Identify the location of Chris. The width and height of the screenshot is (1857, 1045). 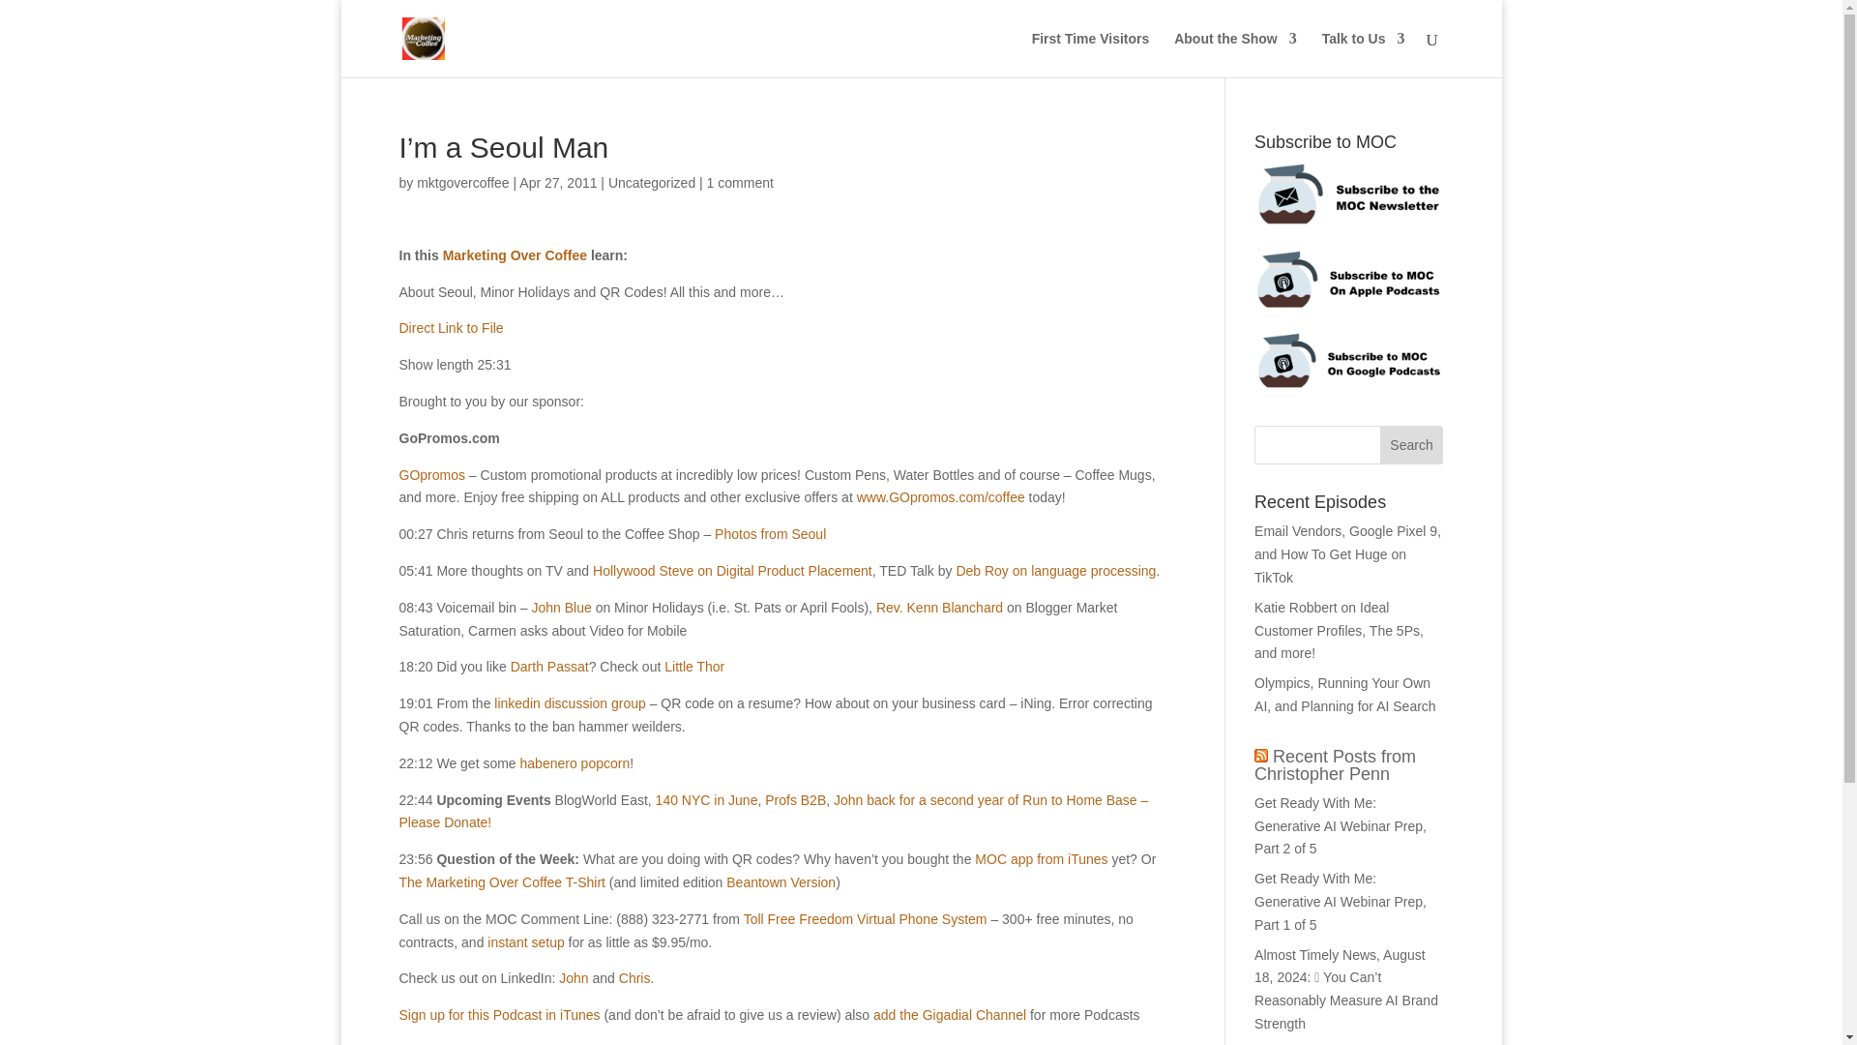
(634, 978).